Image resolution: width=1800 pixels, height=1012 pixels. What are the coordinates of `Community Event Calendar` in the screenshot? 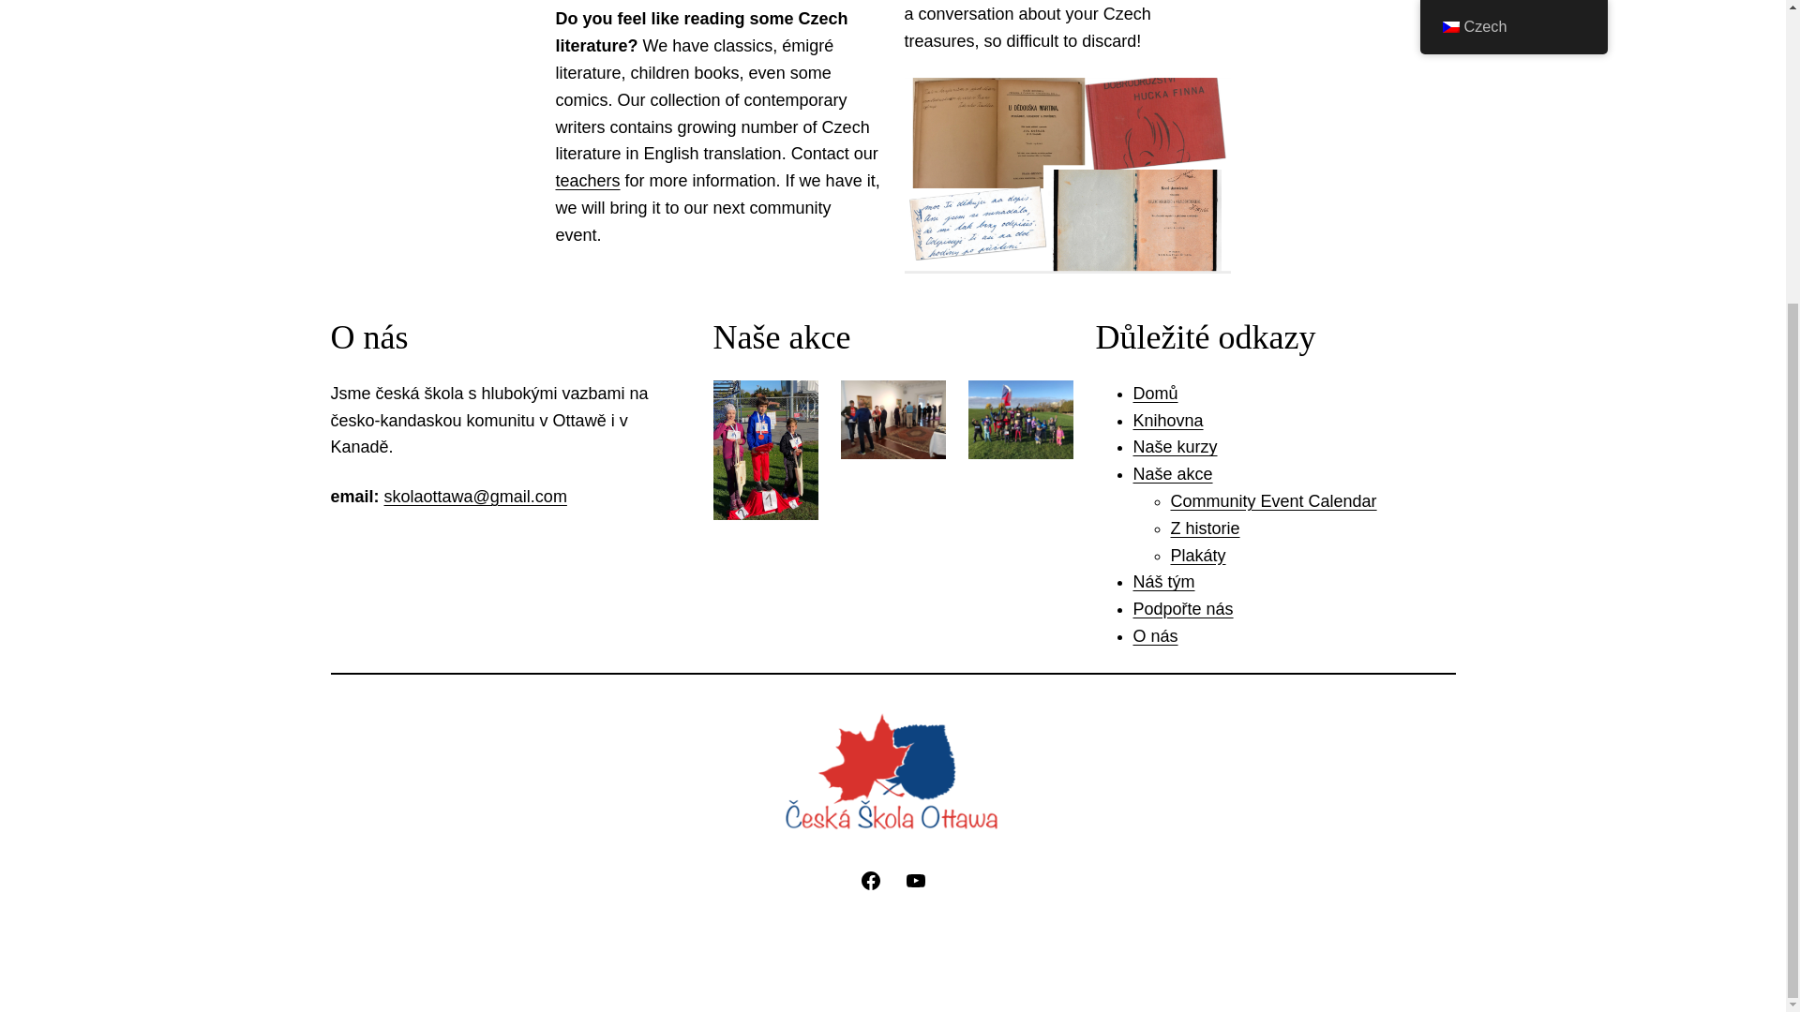 It's located at (1273, 500).